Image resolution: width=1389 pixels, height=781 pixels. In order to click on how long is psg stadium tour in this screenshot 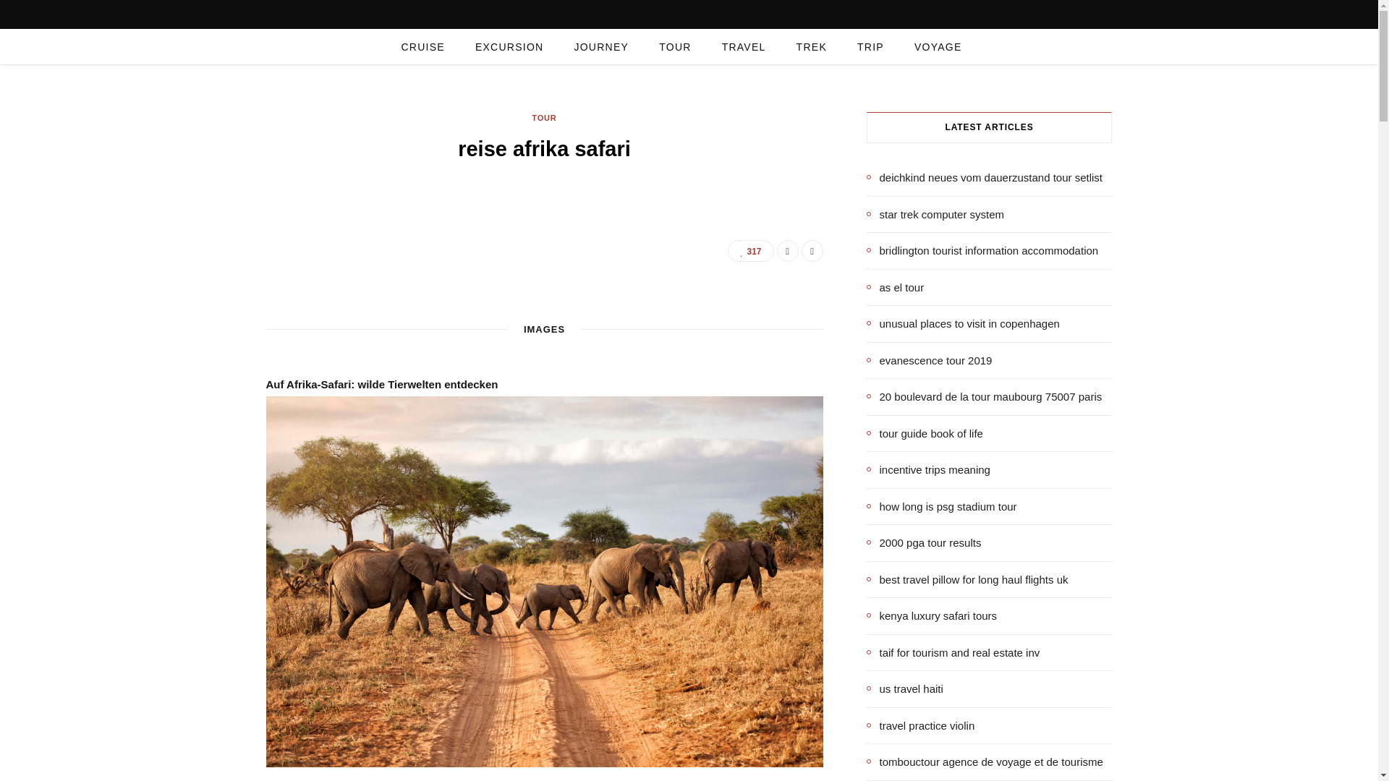, I will do `click(942, 506)`.